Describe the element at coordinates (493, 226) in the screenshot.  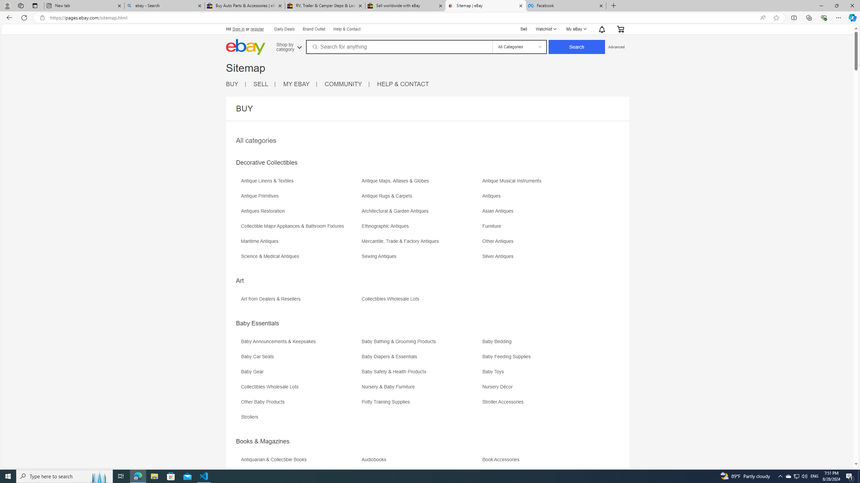
I see `Furniture` at that location.